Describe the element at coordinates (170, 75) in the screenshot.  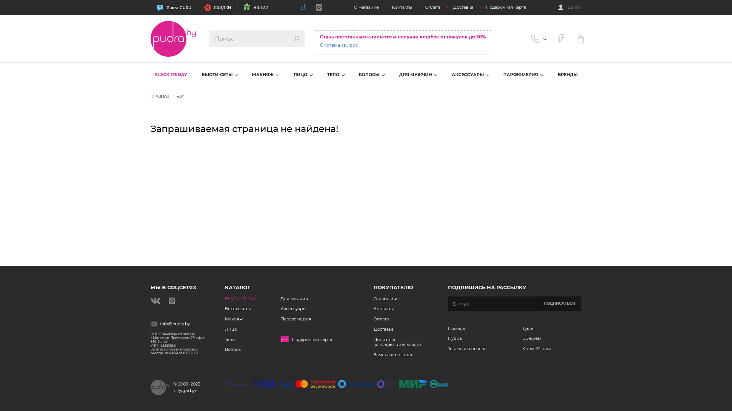
I see `BLACK FRIDAY` at that location.